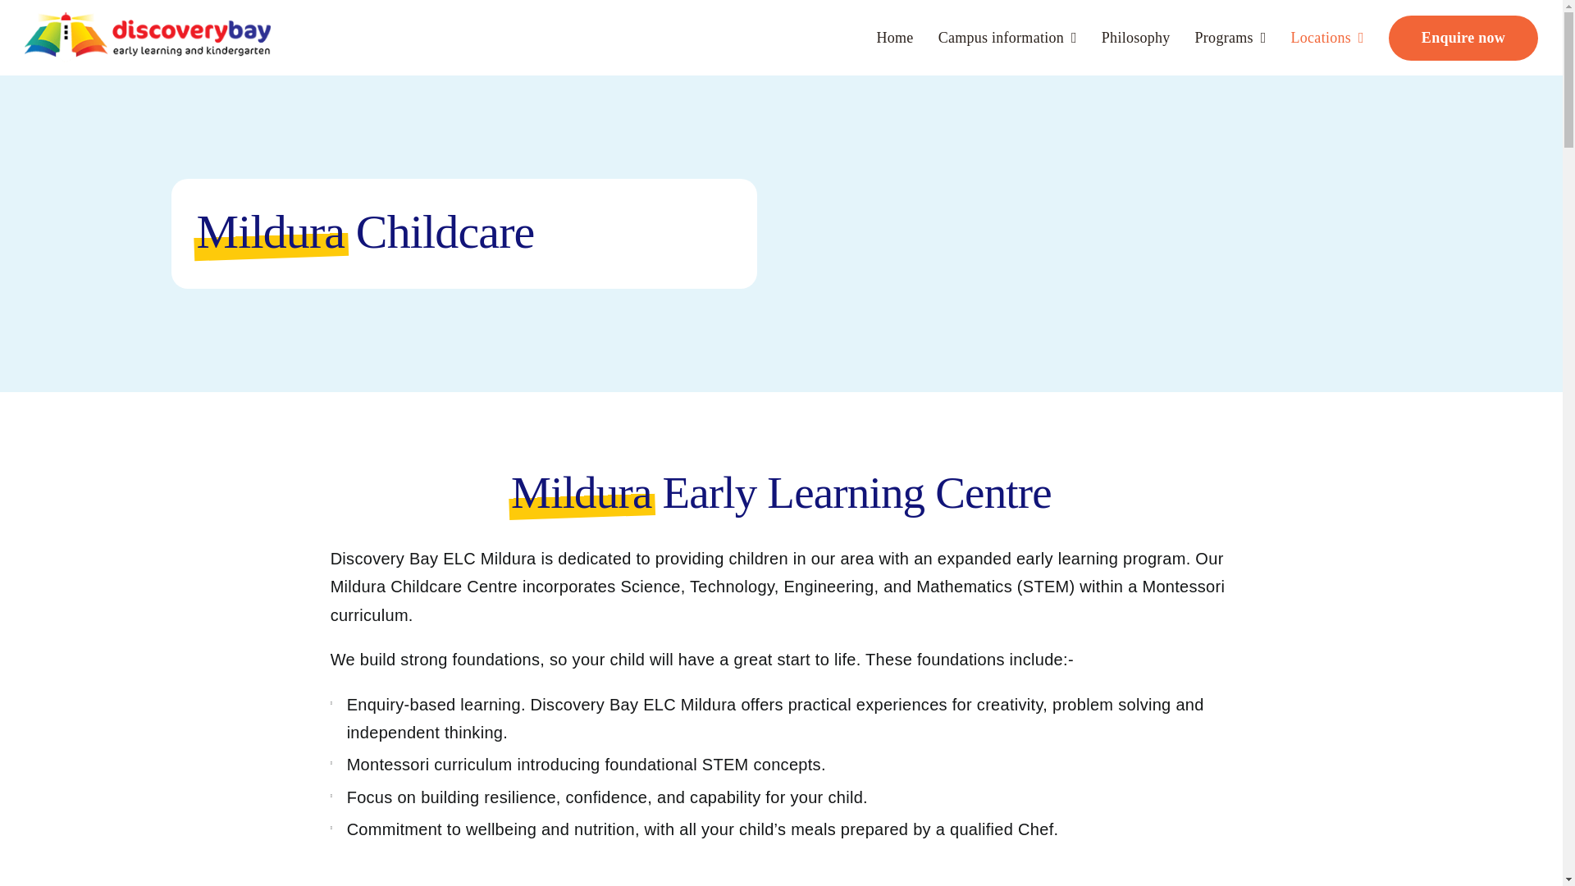 Image resolution: width=1575 pixels, height=886 pixels. What do you see at coordinates (1327, 38) in the screenshot?
I see `Locations` at bounding box center [1327, 38].